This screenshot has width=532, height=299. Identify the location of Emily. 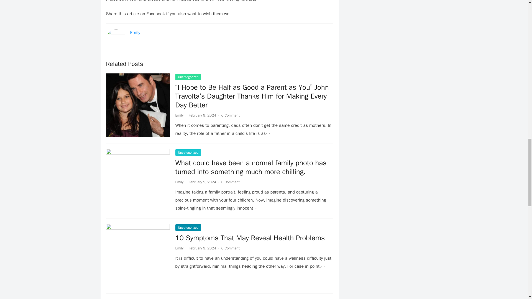
(179, 182).